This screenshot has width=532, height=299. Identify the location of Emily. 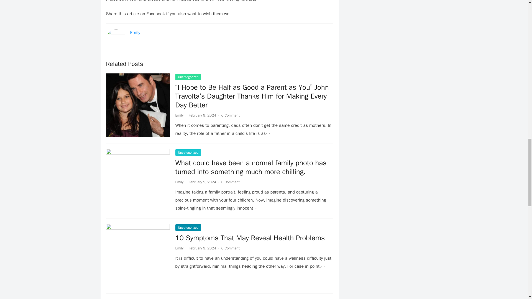
(179, 182).